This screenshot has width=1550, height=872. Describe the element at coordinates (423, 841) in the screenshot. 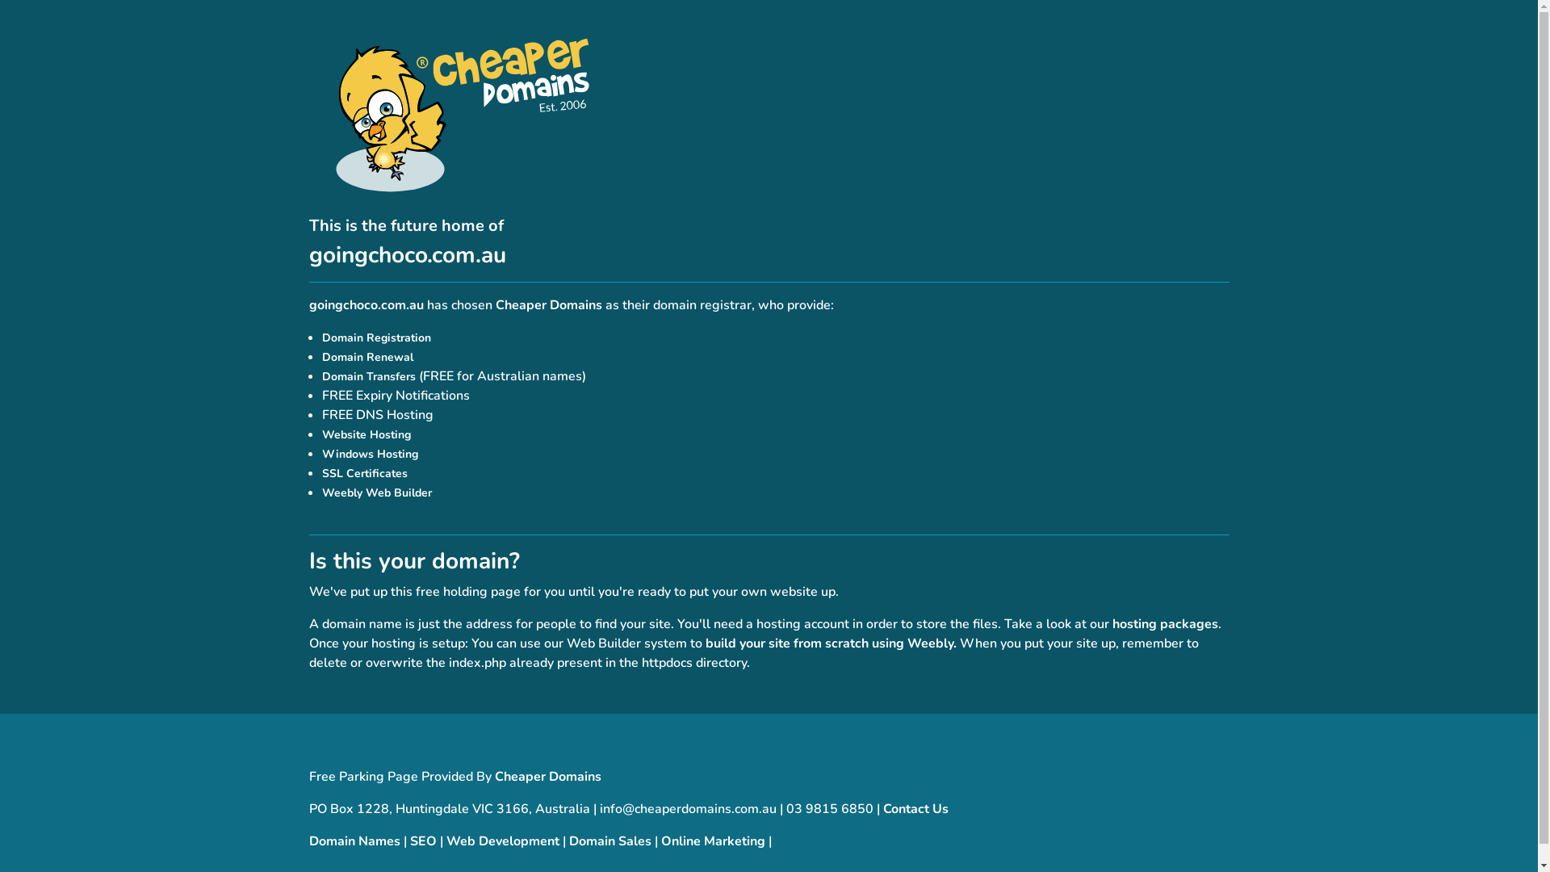

I see `SEO` at that location.